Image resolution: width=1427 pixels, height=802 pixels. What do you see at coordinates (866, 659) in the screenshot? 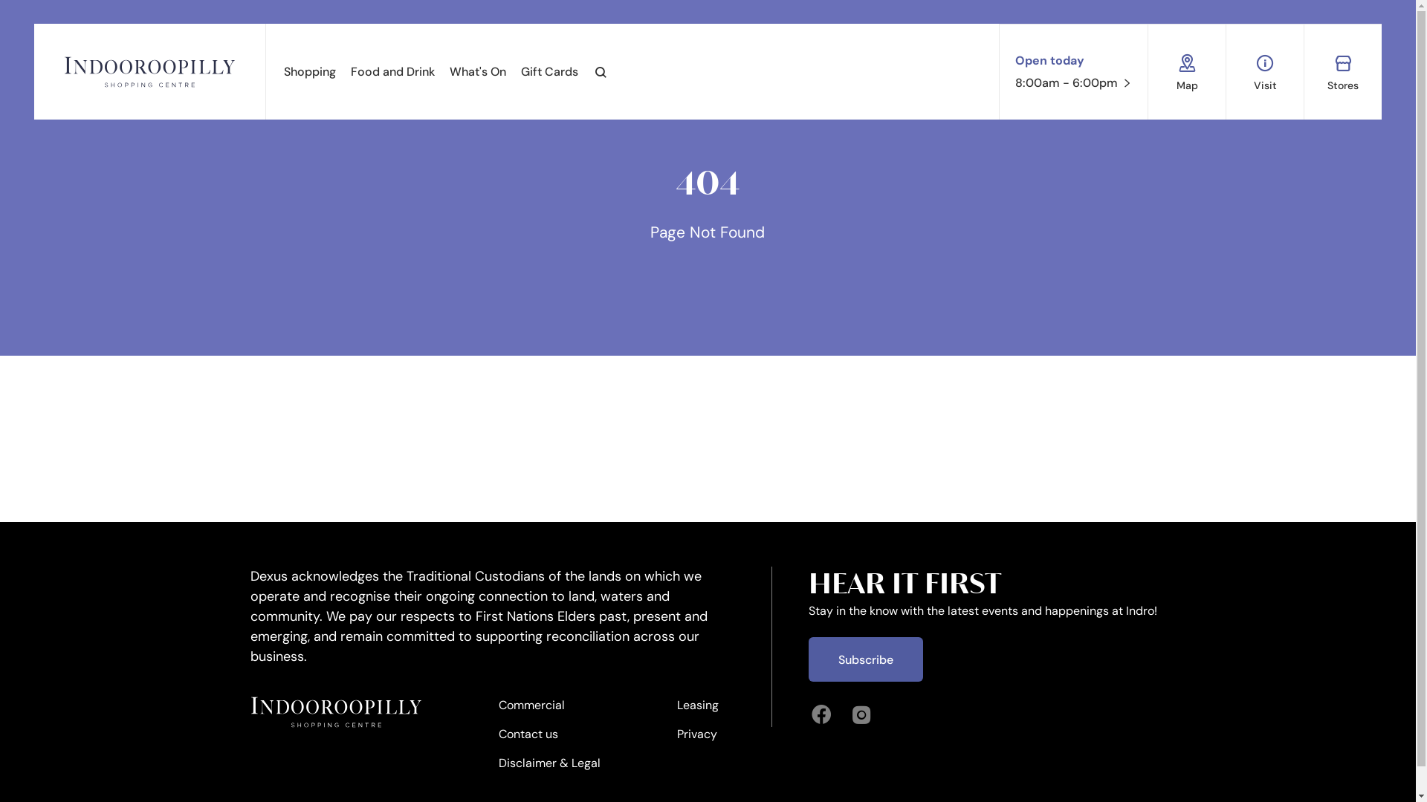
I see `Subscribe` at bounding box center [866, 659].